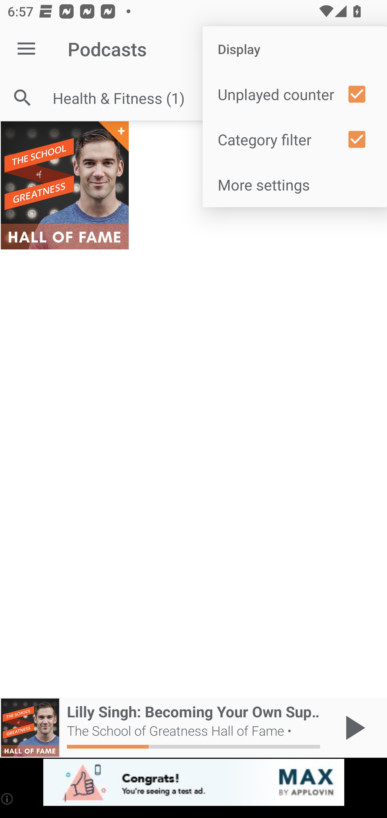 This screenshot has width=387, height=818. I want to click on Unplayed counter, so click(295, 94).